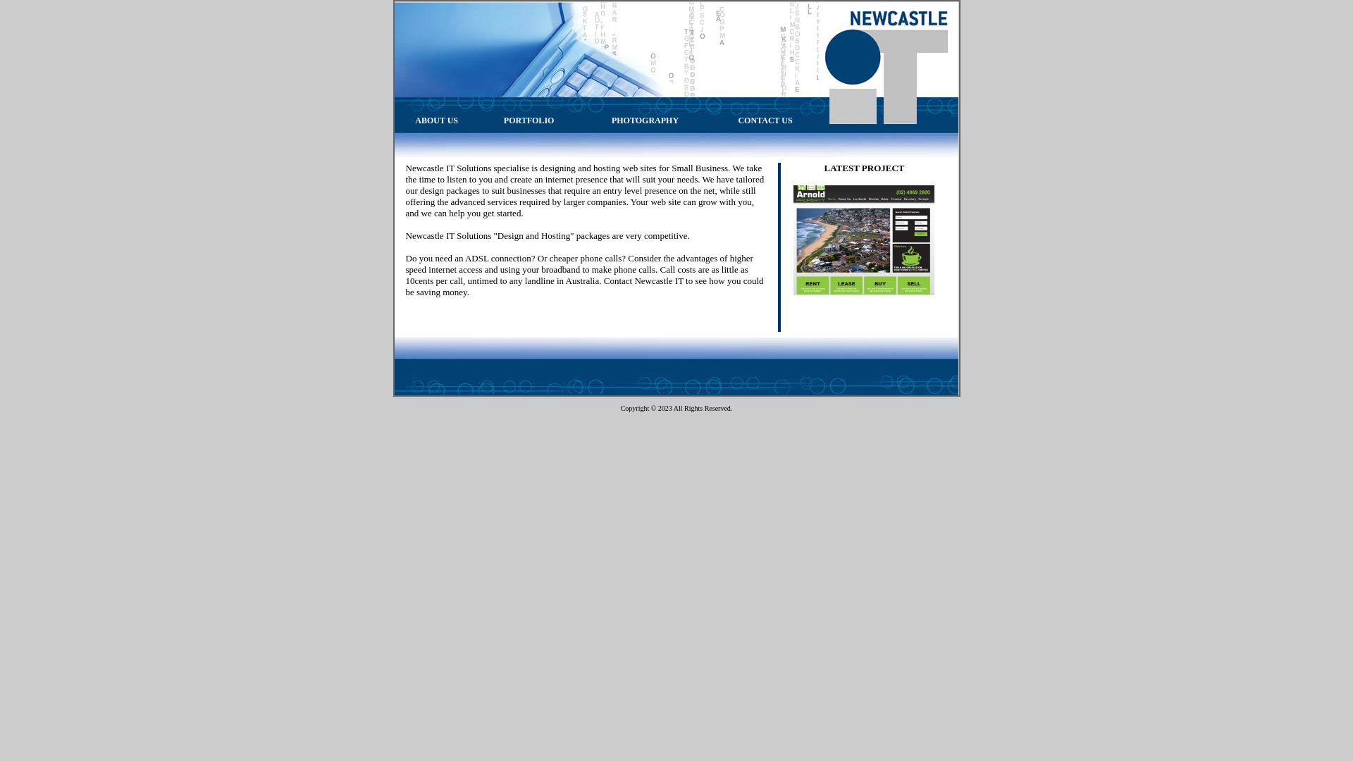 This screenshot has height=761, width=1353. I want to click on PORTFOLIO, so click(529, 120).